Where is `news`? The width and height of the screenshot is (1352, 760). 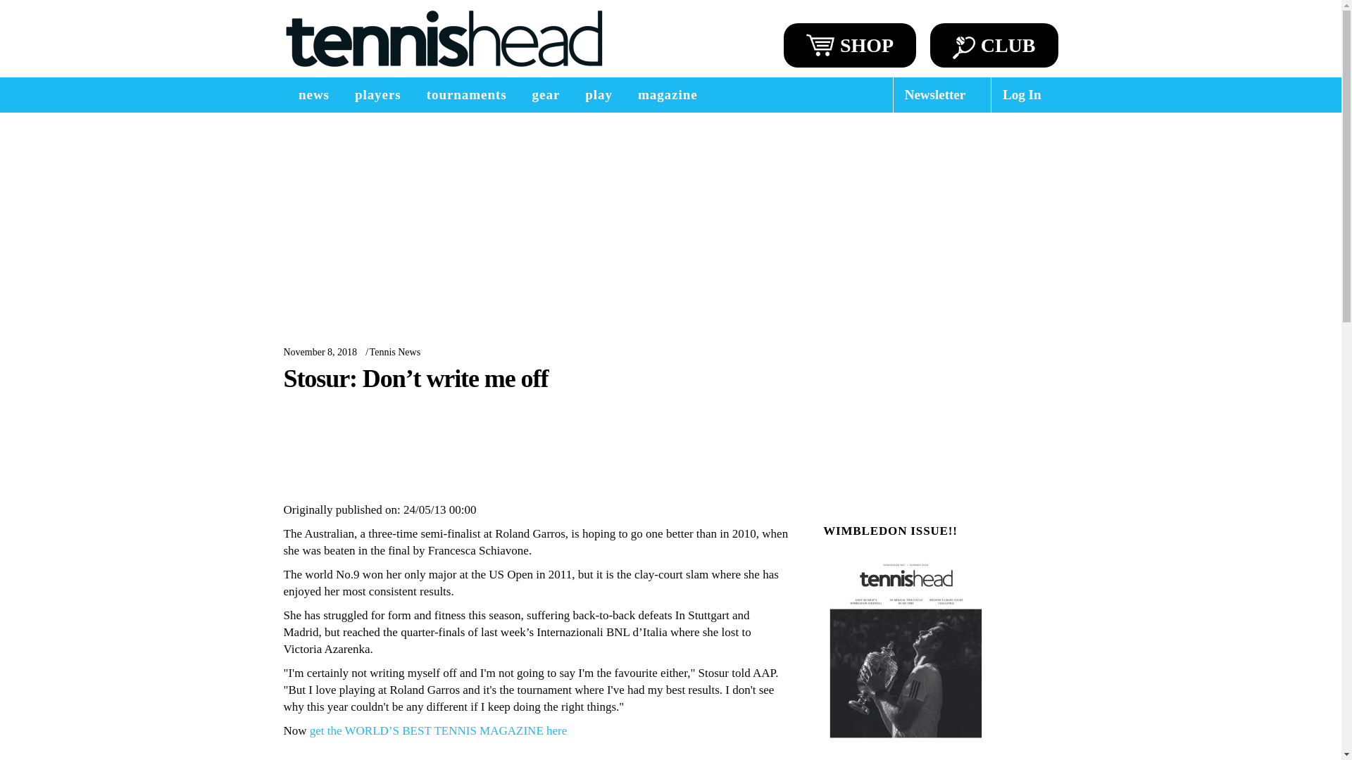 news is located at coordinates (313, 94).